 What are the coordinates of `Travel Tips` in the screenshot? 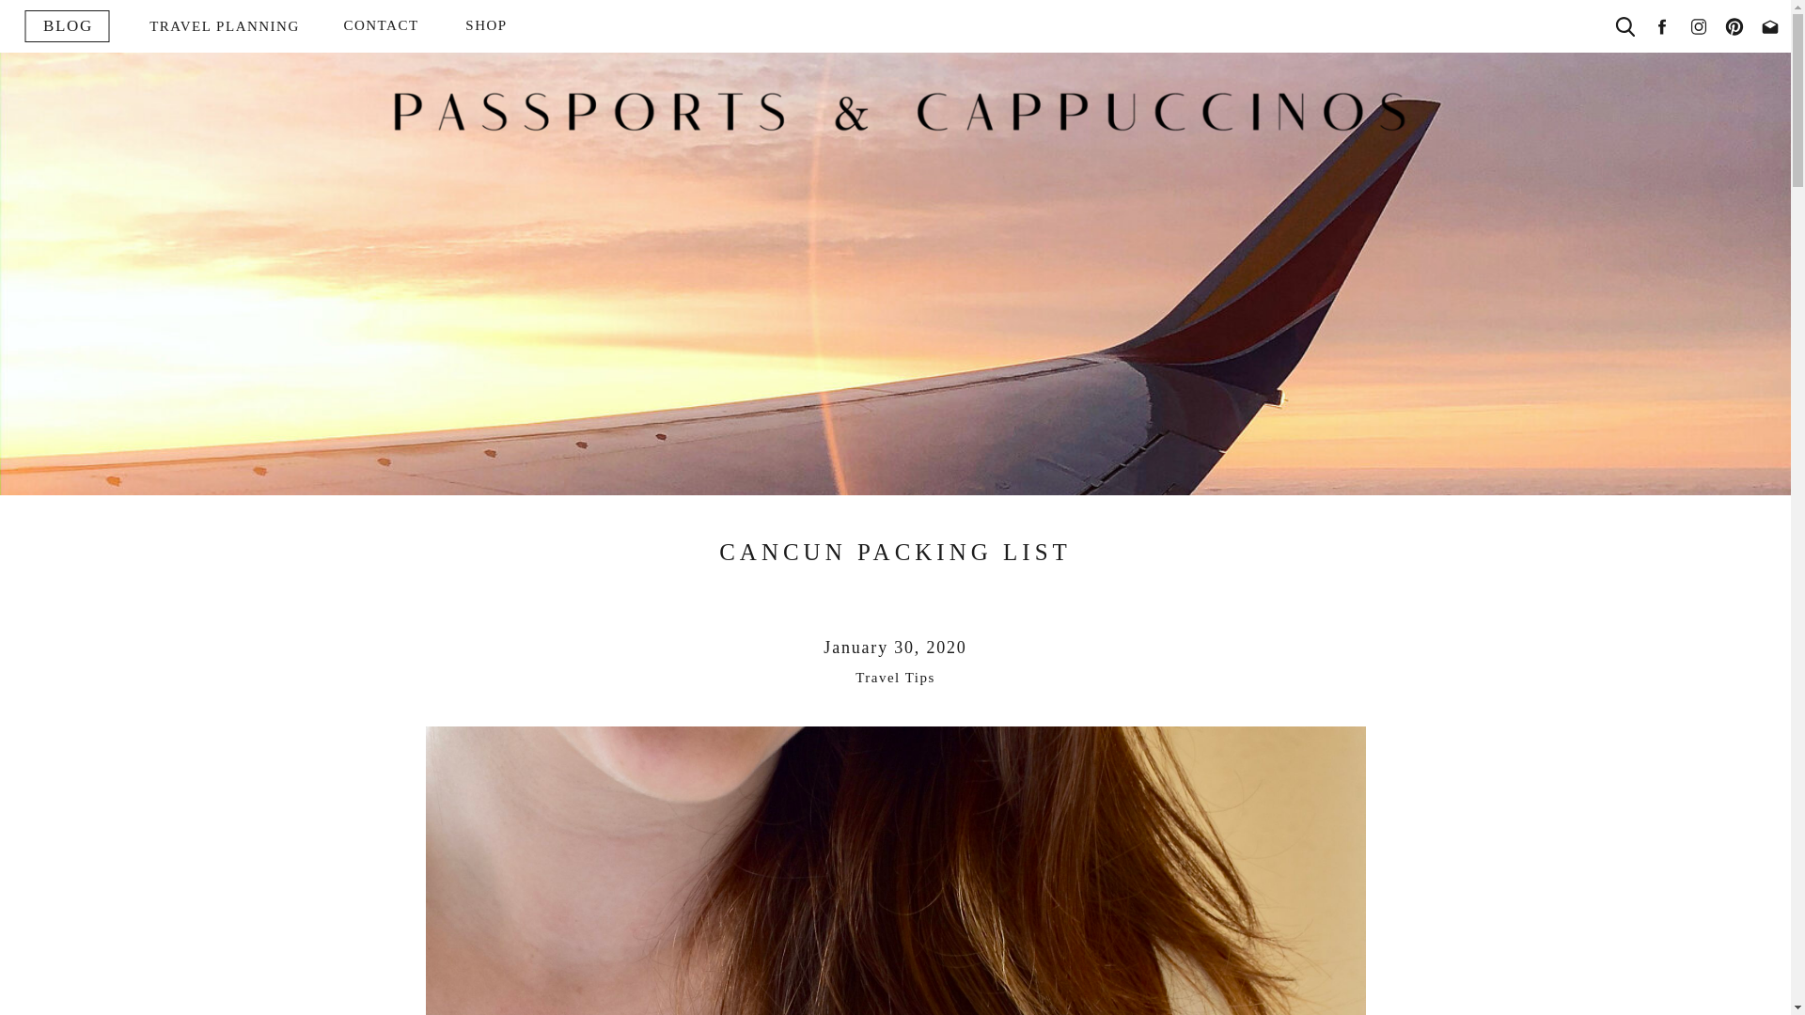 It's located at (895, 677).